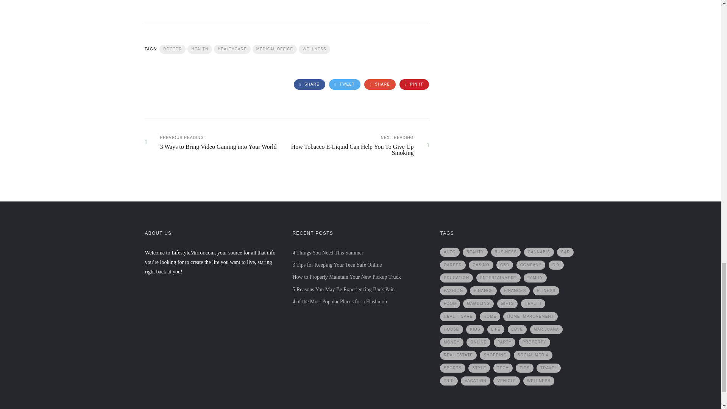 The image size is (727, 409). Describe the element at coordinates (414, 84) in the screenshot. I see `Pinterest` at that location.